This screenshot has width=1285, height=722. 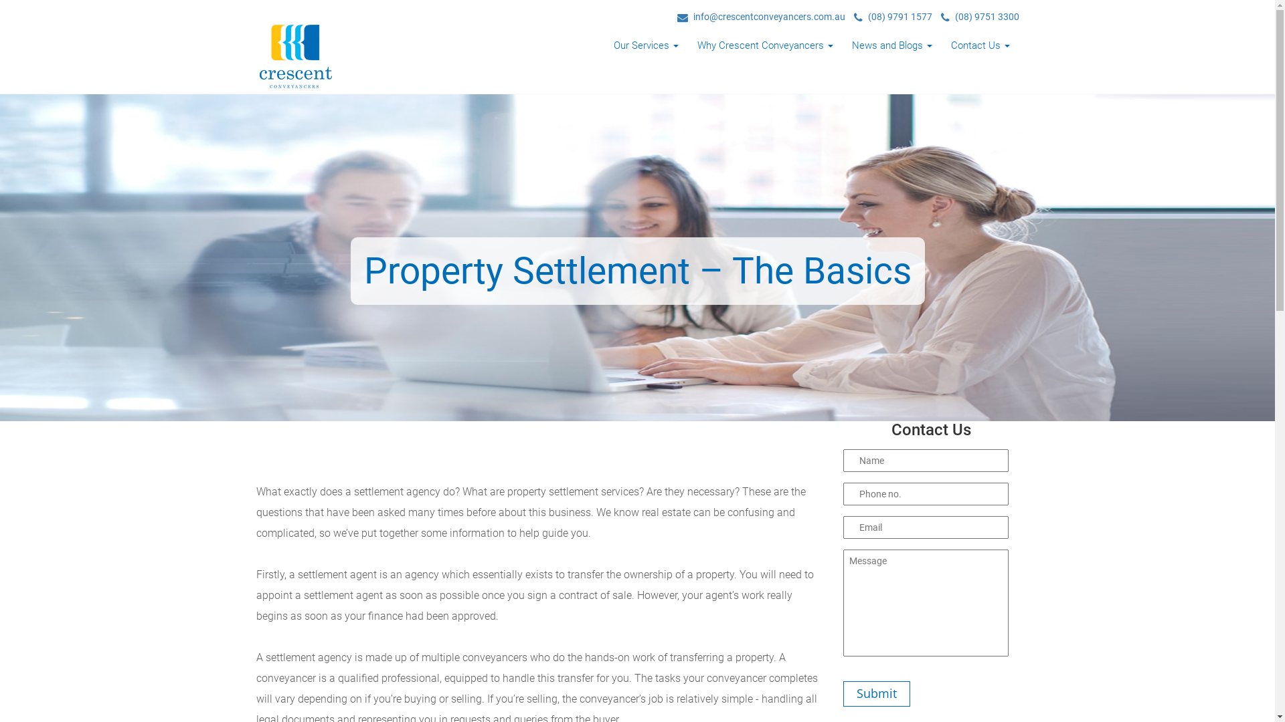 What do you see at coordinates (980, 45) in the screenshot?
I see `Contact Us` at bounding box center [980, 45].